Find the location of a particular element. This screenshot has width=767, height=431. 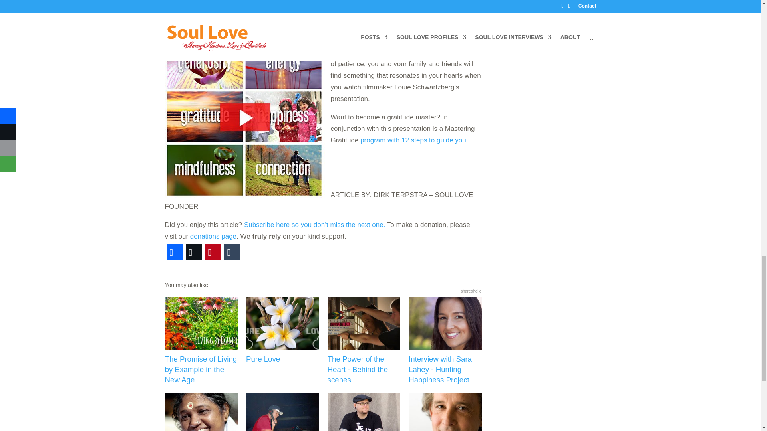

Pinterest is located at coordinates (213, 252).